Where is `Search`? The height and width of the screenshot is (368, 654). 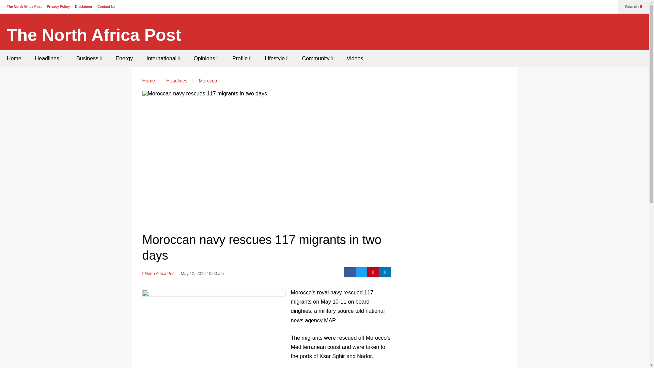 Search is located at coordinates (634, 7).